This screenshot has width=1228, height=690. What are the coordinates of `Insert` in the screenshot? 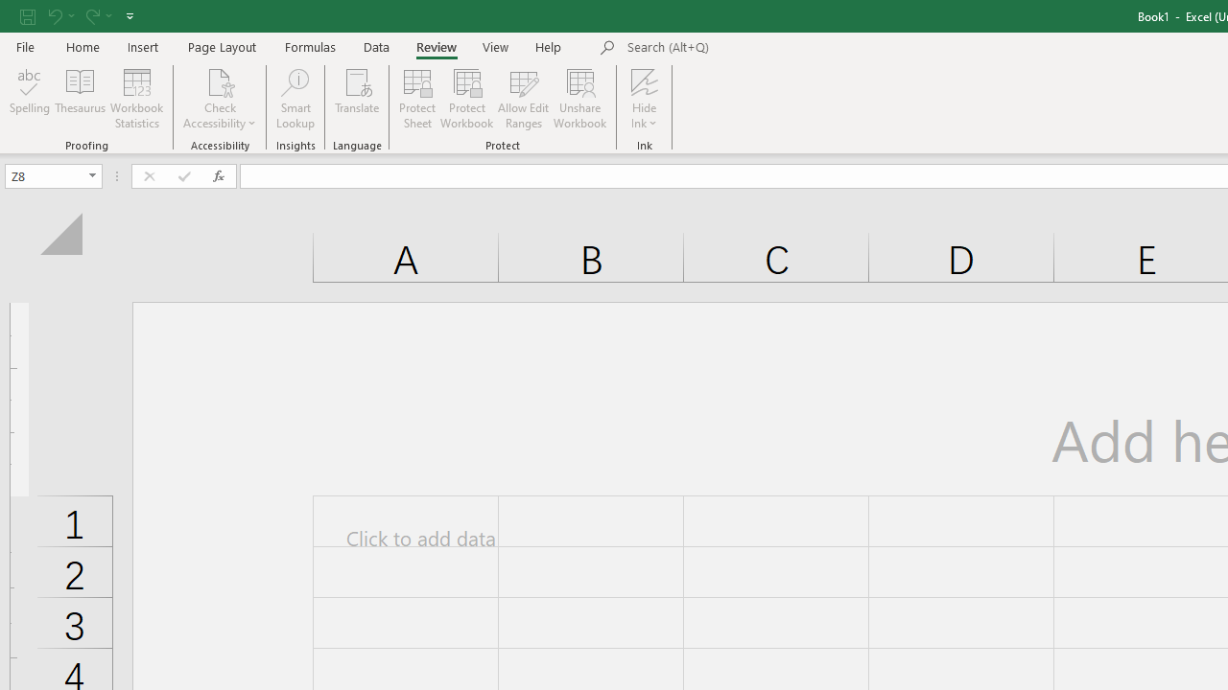 It's located at (144, 46).